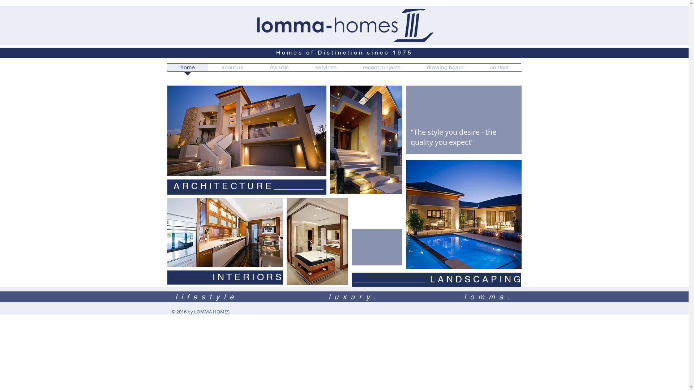 This screenshot has height=390, width=694. I want to click on L A N D S C A P I N G, so click(478, 279).